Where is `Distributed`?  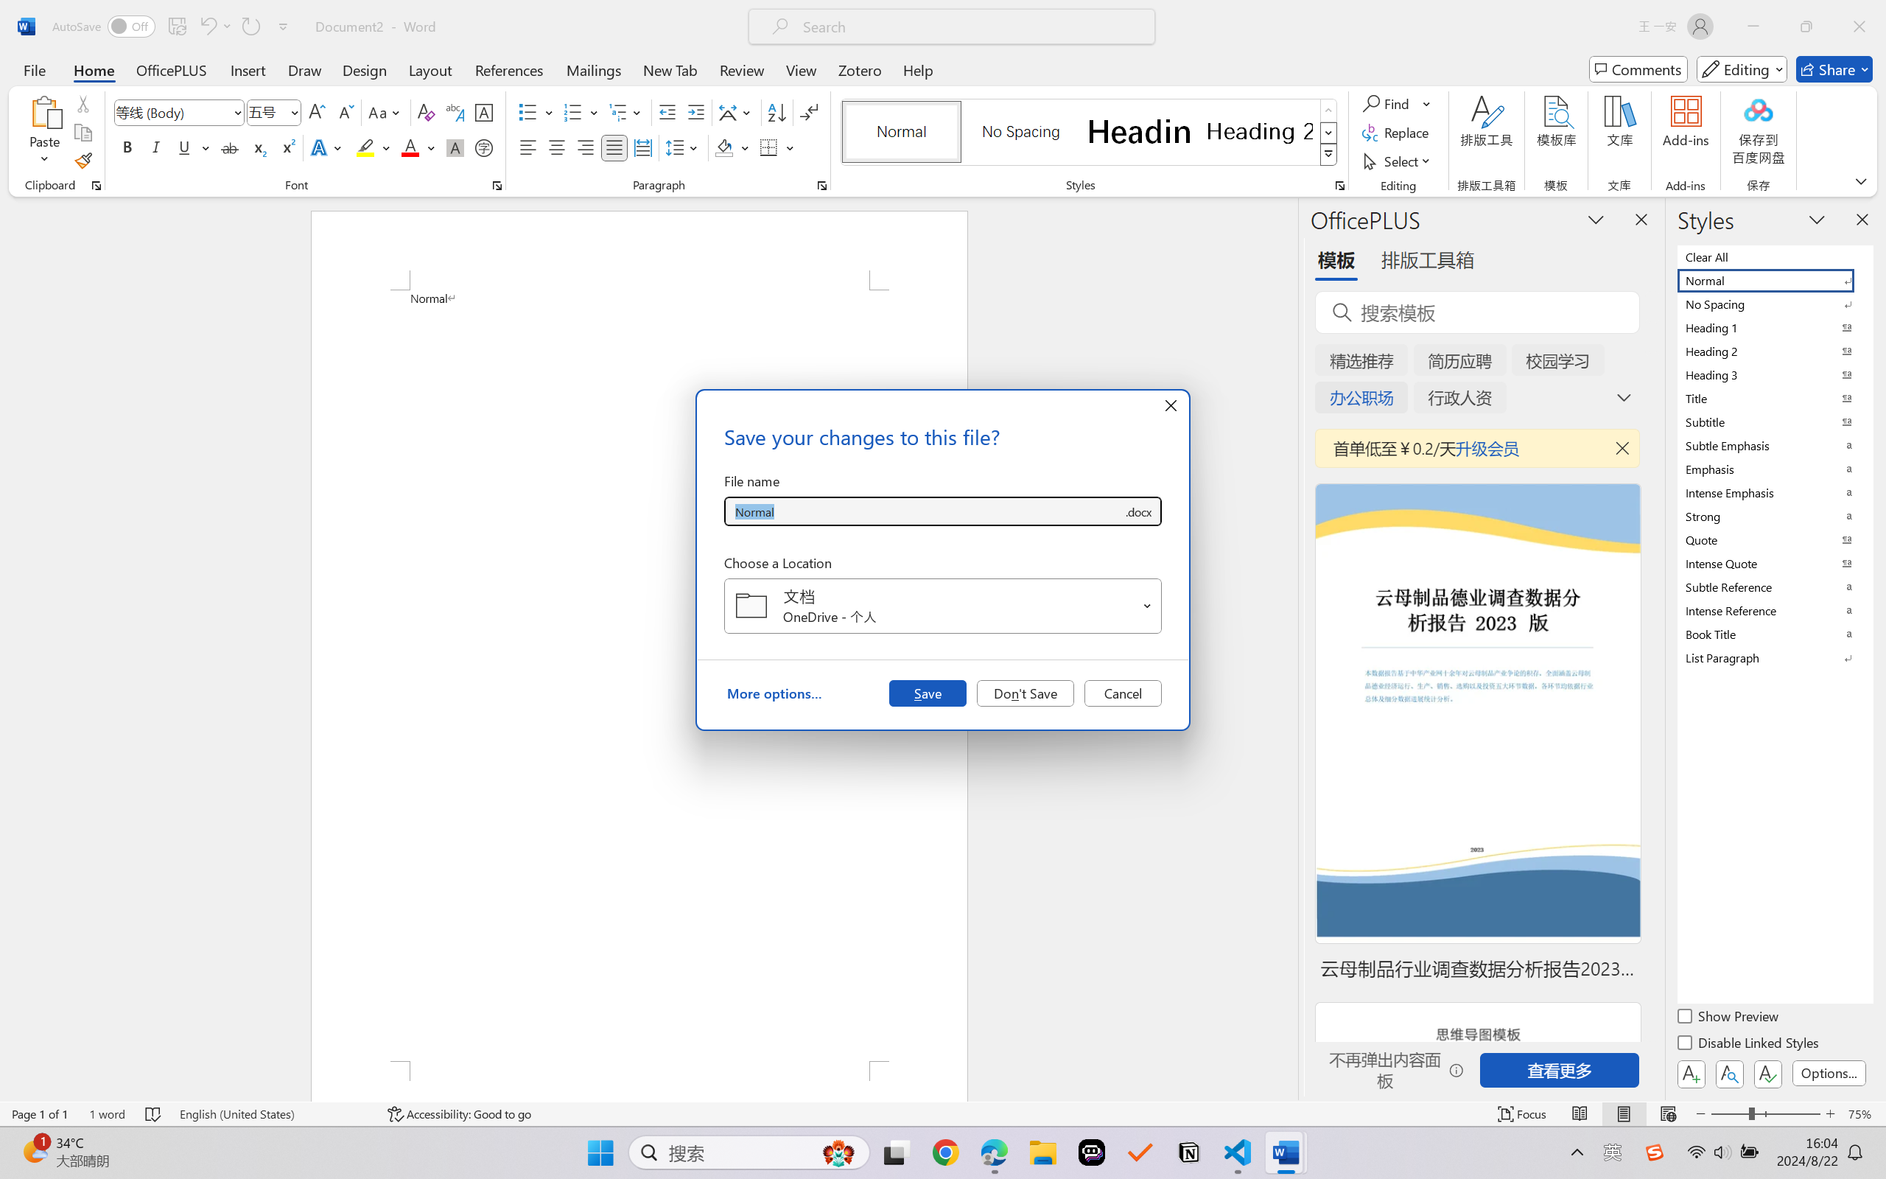
Distributed is located at coordinates (642, 147).